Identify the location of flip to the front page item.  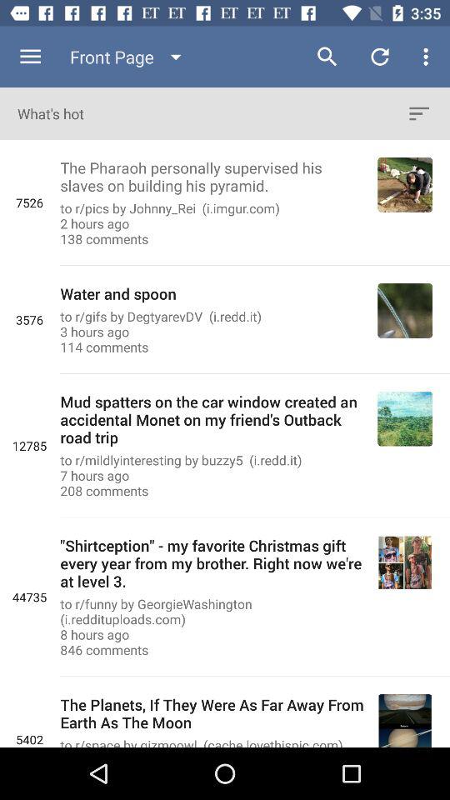
(129, 57).